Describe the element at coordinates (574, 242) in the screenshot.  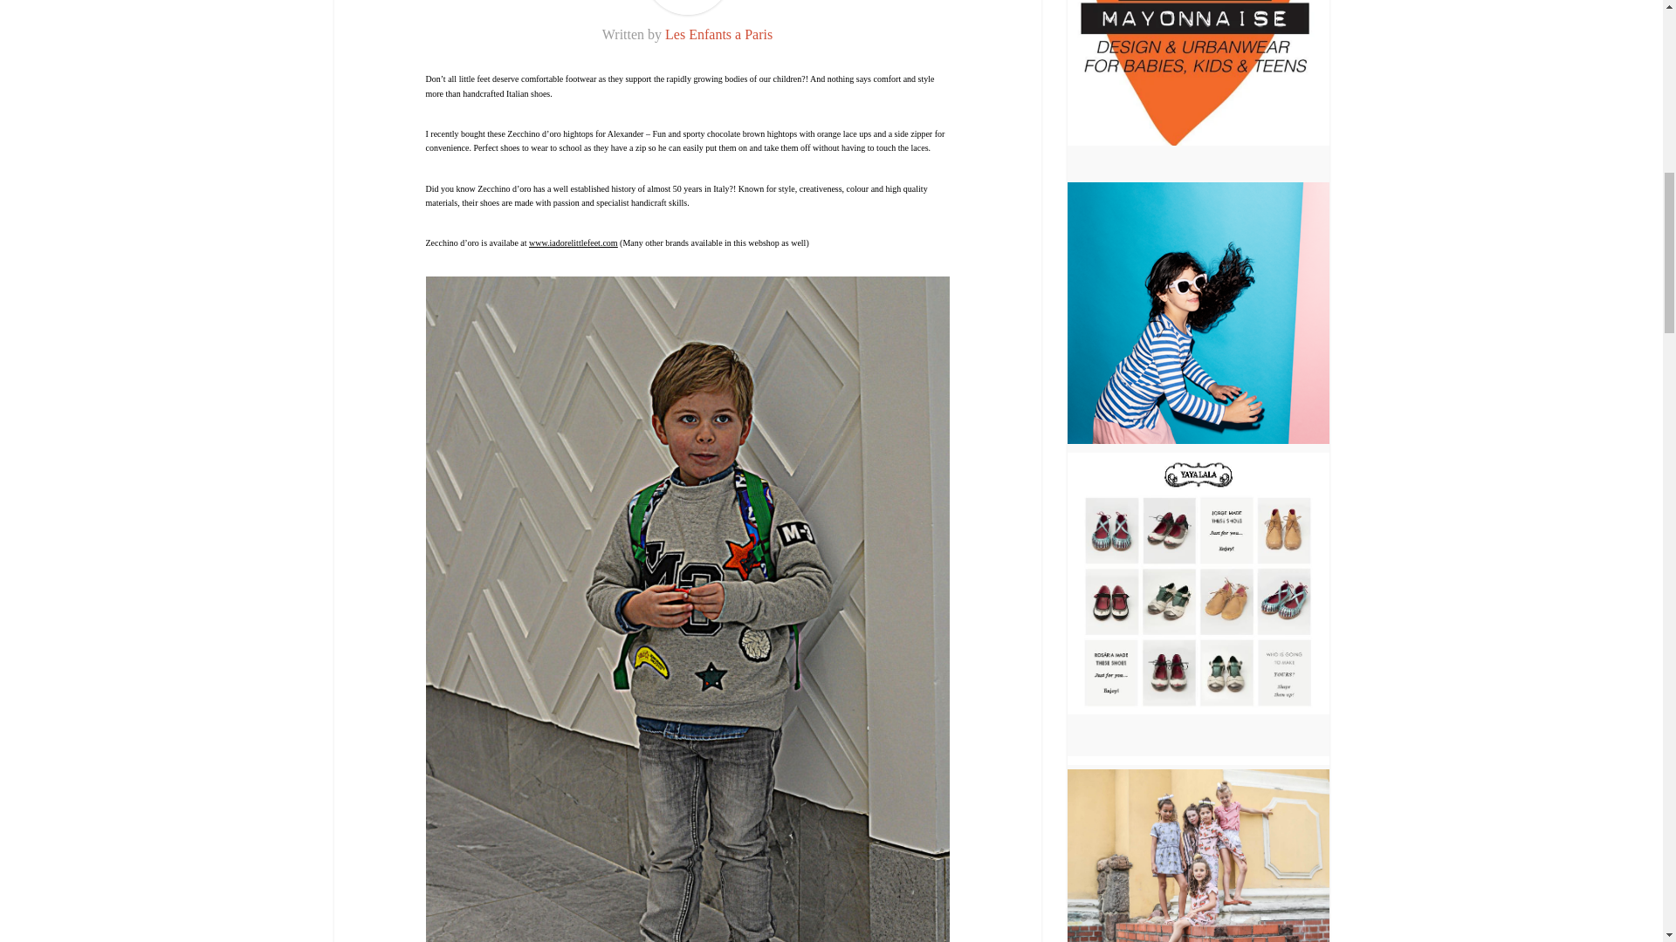
I see `www.iadorelittlefeet.com` at that location.